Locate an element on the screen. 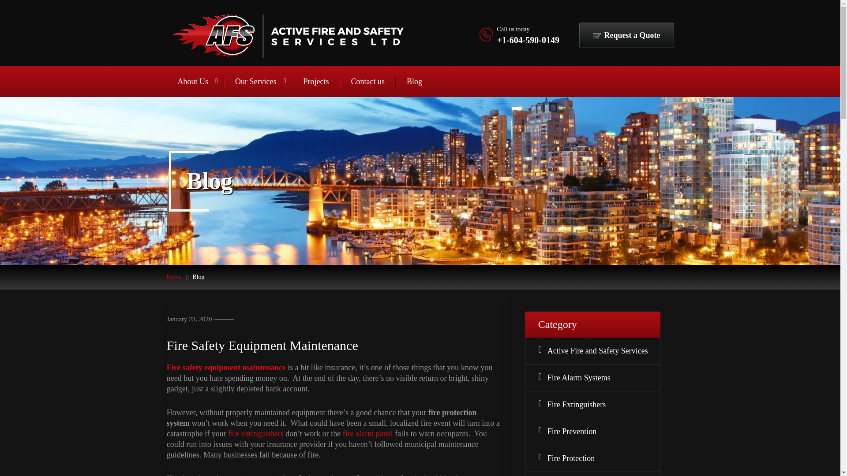 The height and width of the screenshot is (476, 847). Blog is located at coordinates (414, 82).